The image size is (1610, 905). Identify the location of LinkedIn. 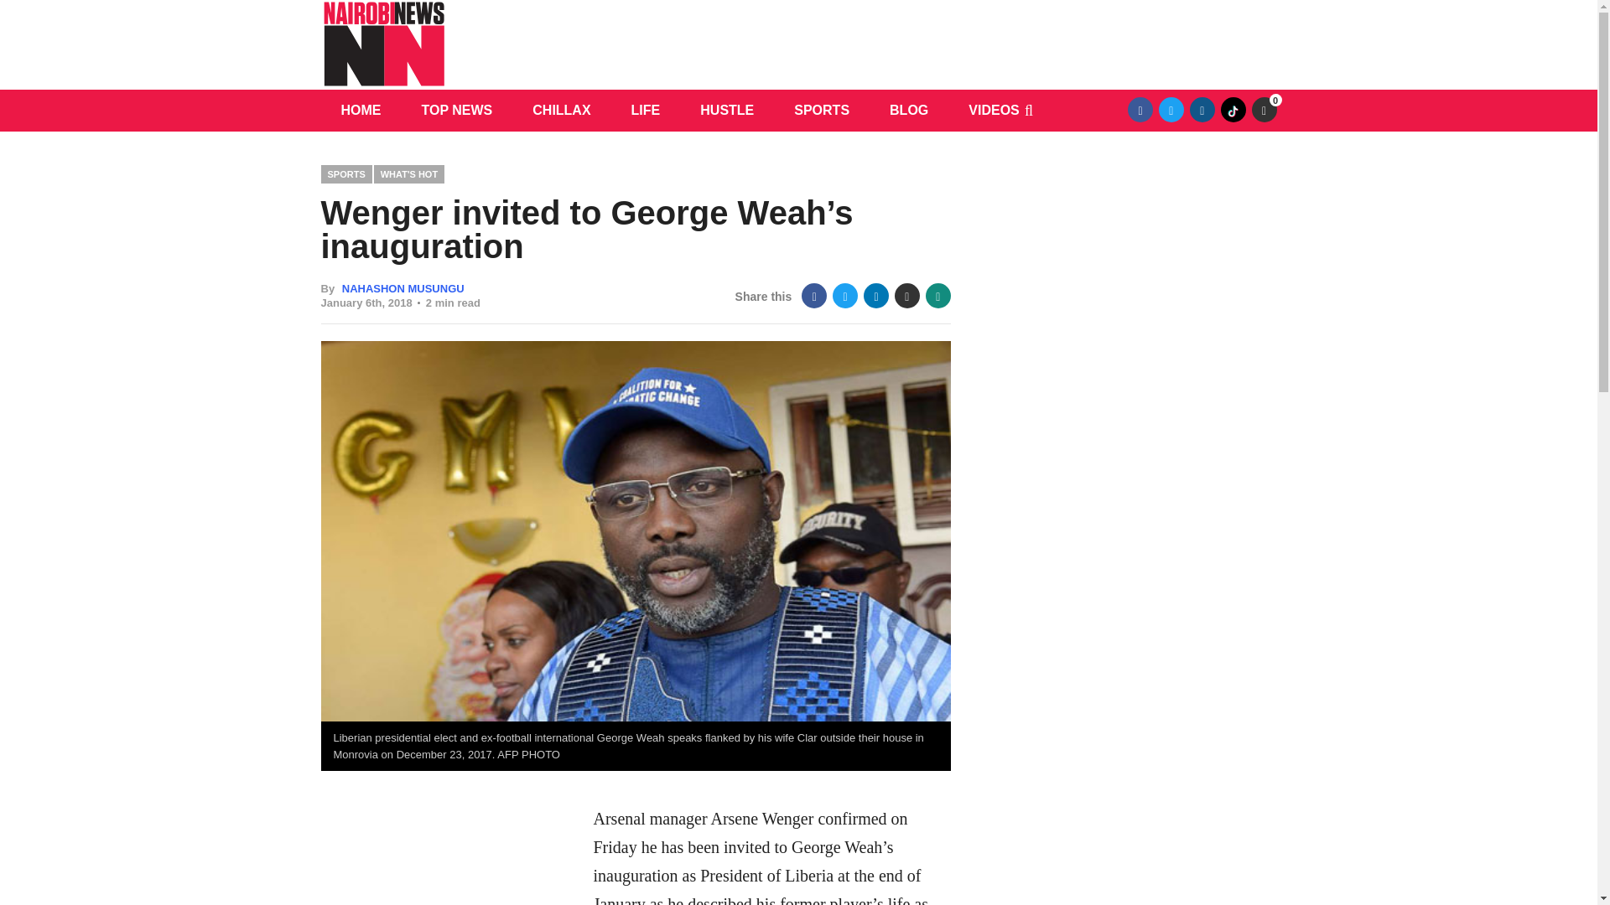
(875, 296).